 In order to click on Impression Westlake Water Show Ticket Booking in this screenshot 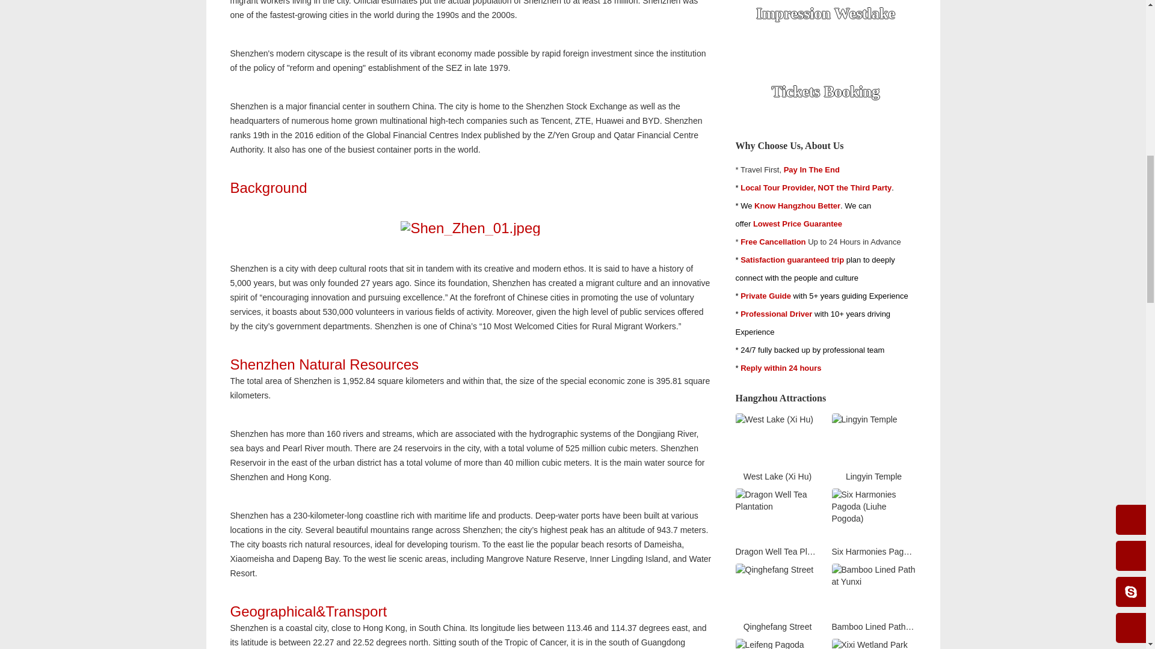, I will do `click(825, 23)`.